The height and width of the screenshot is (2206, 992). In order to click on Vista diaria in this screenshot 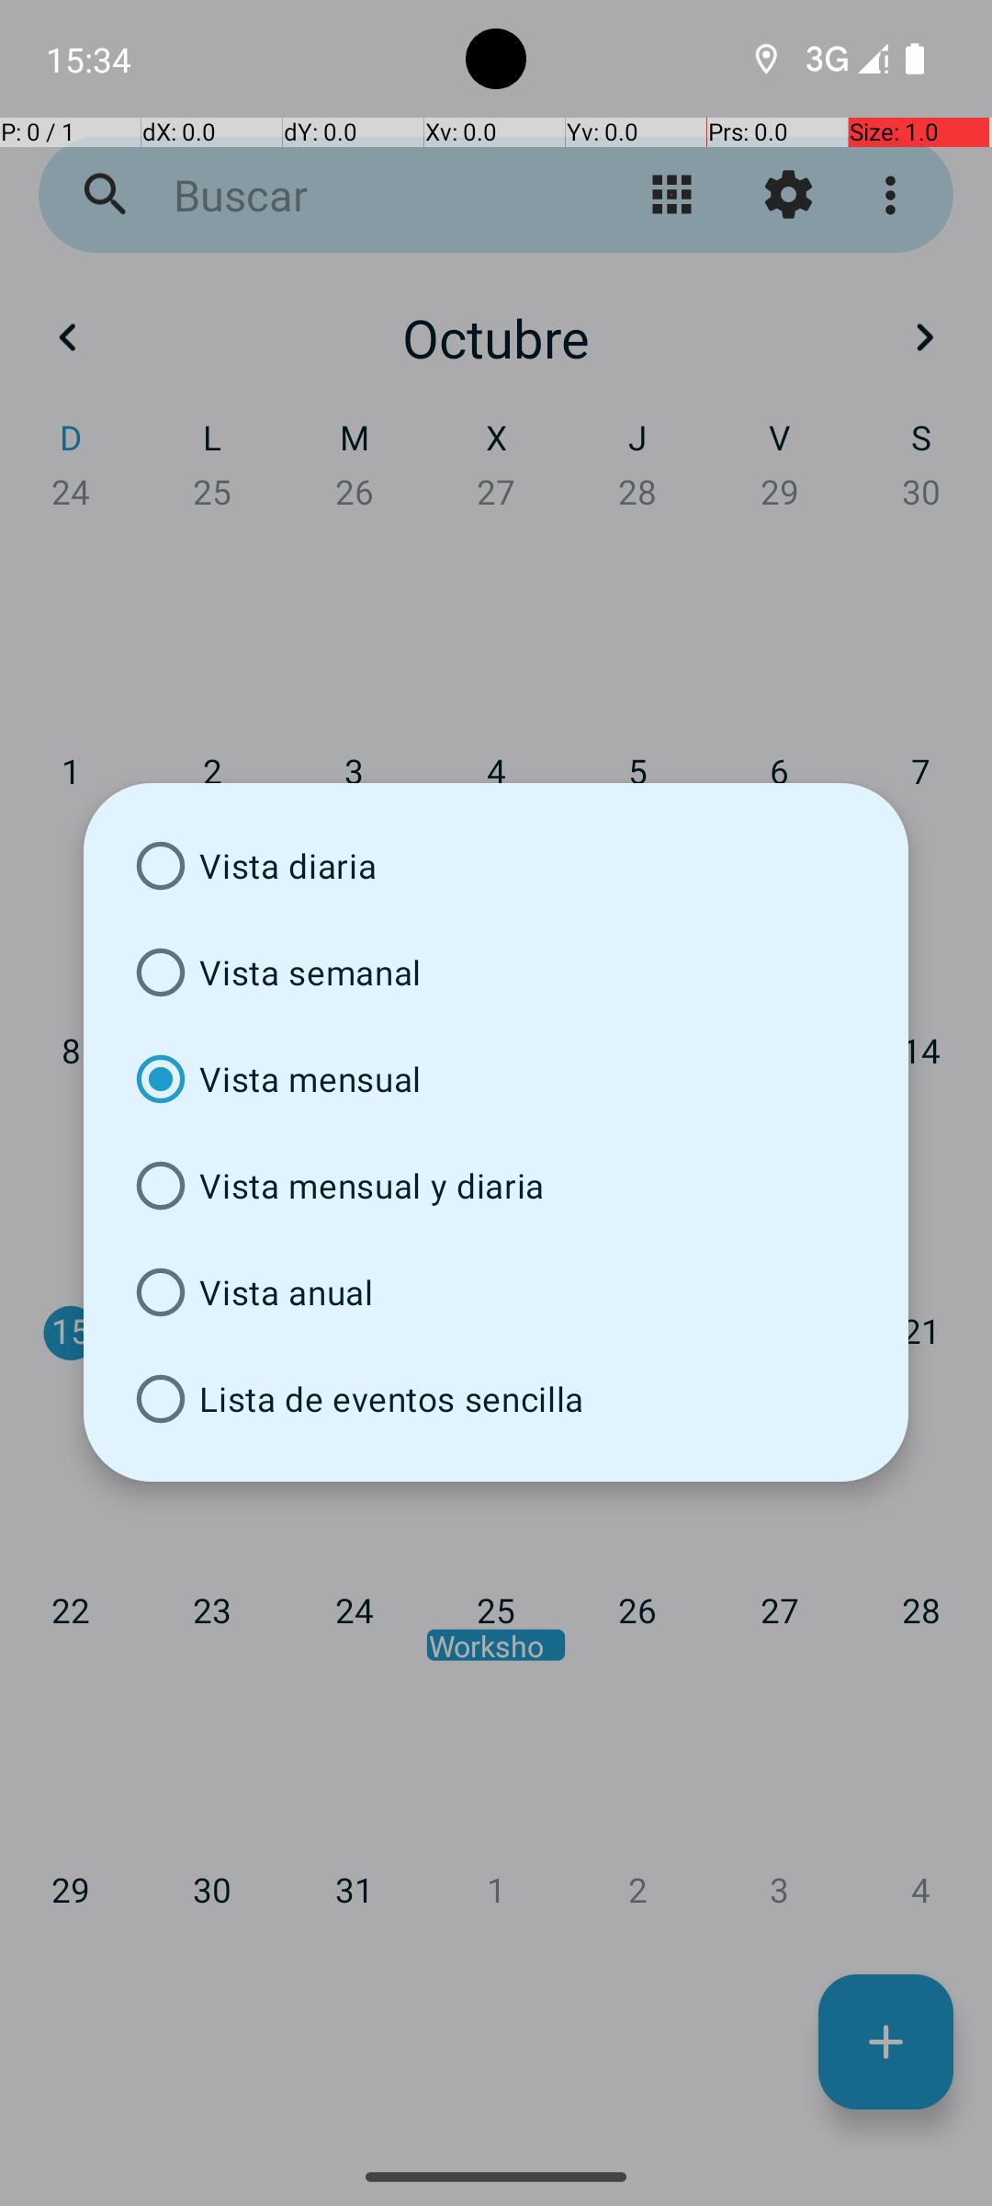, I will do `click(496, 866)`.